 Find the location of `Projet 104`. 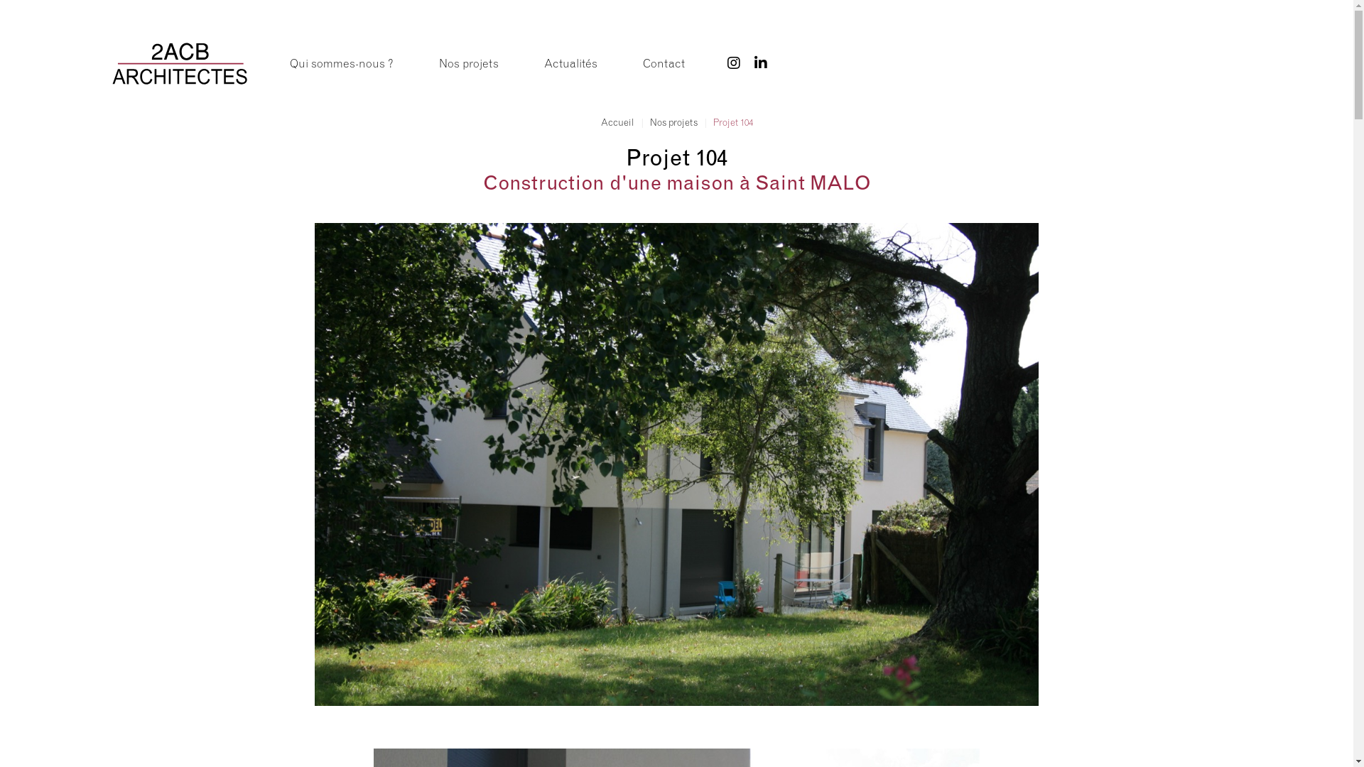

Projet 104 is located at coordinates (733, 122).